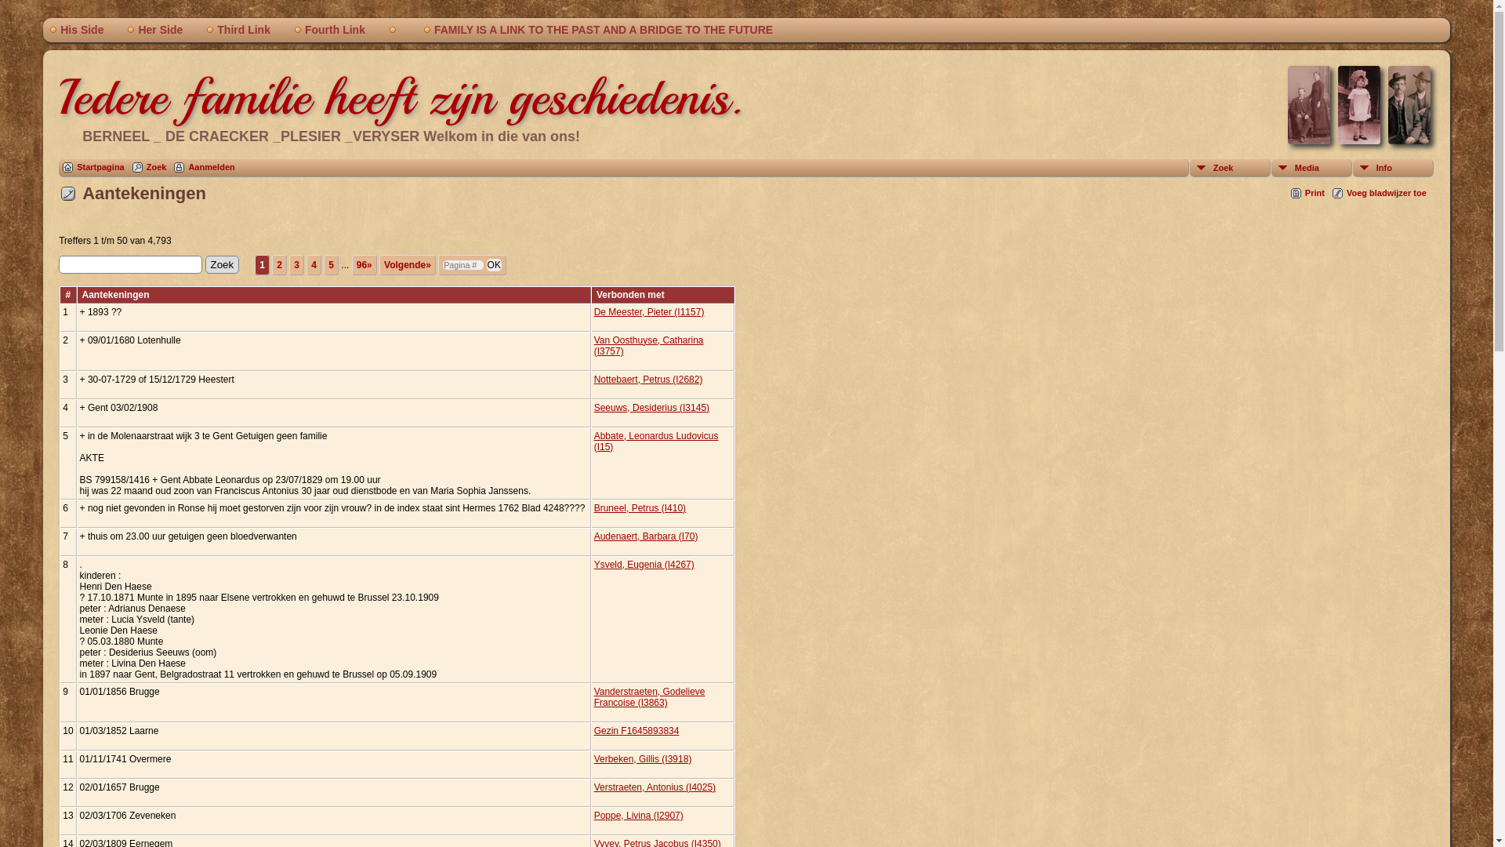 This screenshot has height=847, width=1505. Describe the element at coordinates (335, 30) in the screenshot. I see `Fourth Link` at that location.